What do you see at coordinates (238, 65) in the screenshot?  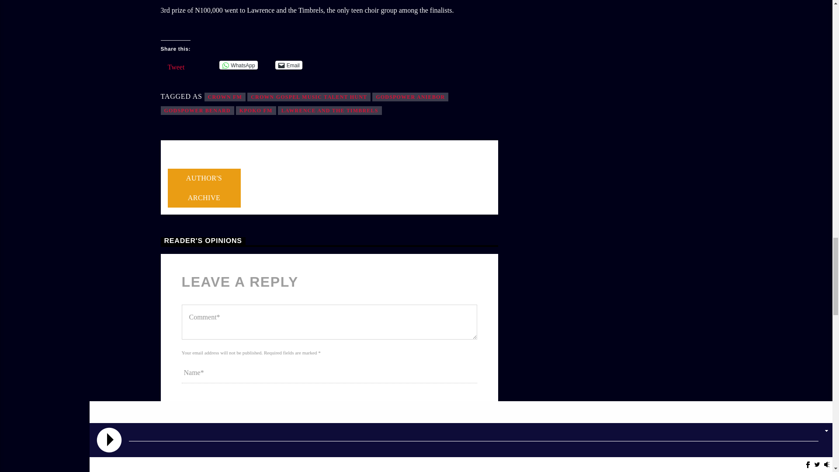 I see `Click to share on WhatsApp` at bounding box center [238, 65].